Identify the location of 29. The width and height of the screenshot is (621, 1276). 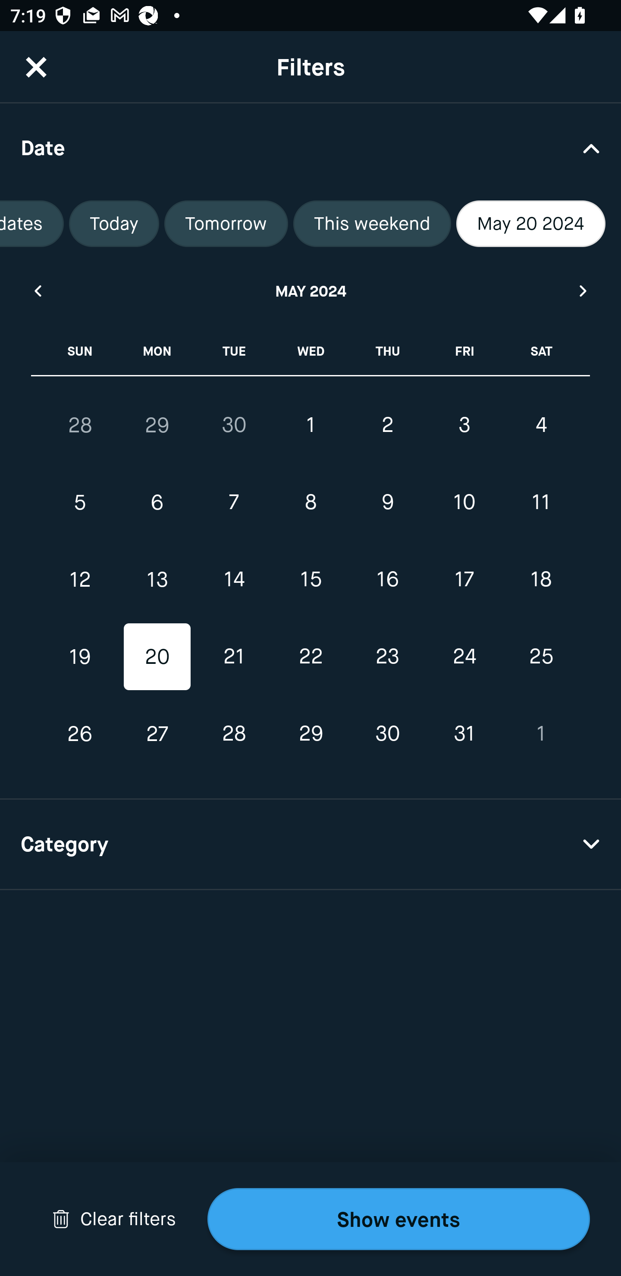
(157, 425).